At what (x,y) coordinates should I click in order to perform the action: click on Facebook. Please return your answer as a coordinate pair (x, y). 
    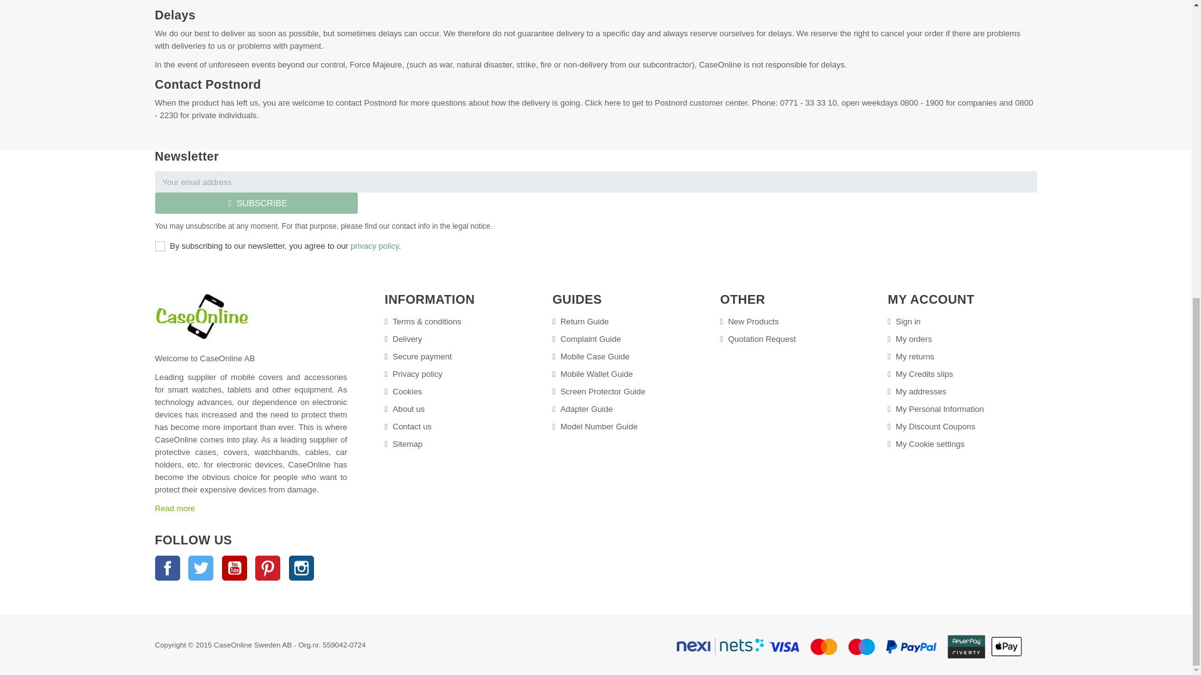
    Looking at the image, I should click on (168, 567).